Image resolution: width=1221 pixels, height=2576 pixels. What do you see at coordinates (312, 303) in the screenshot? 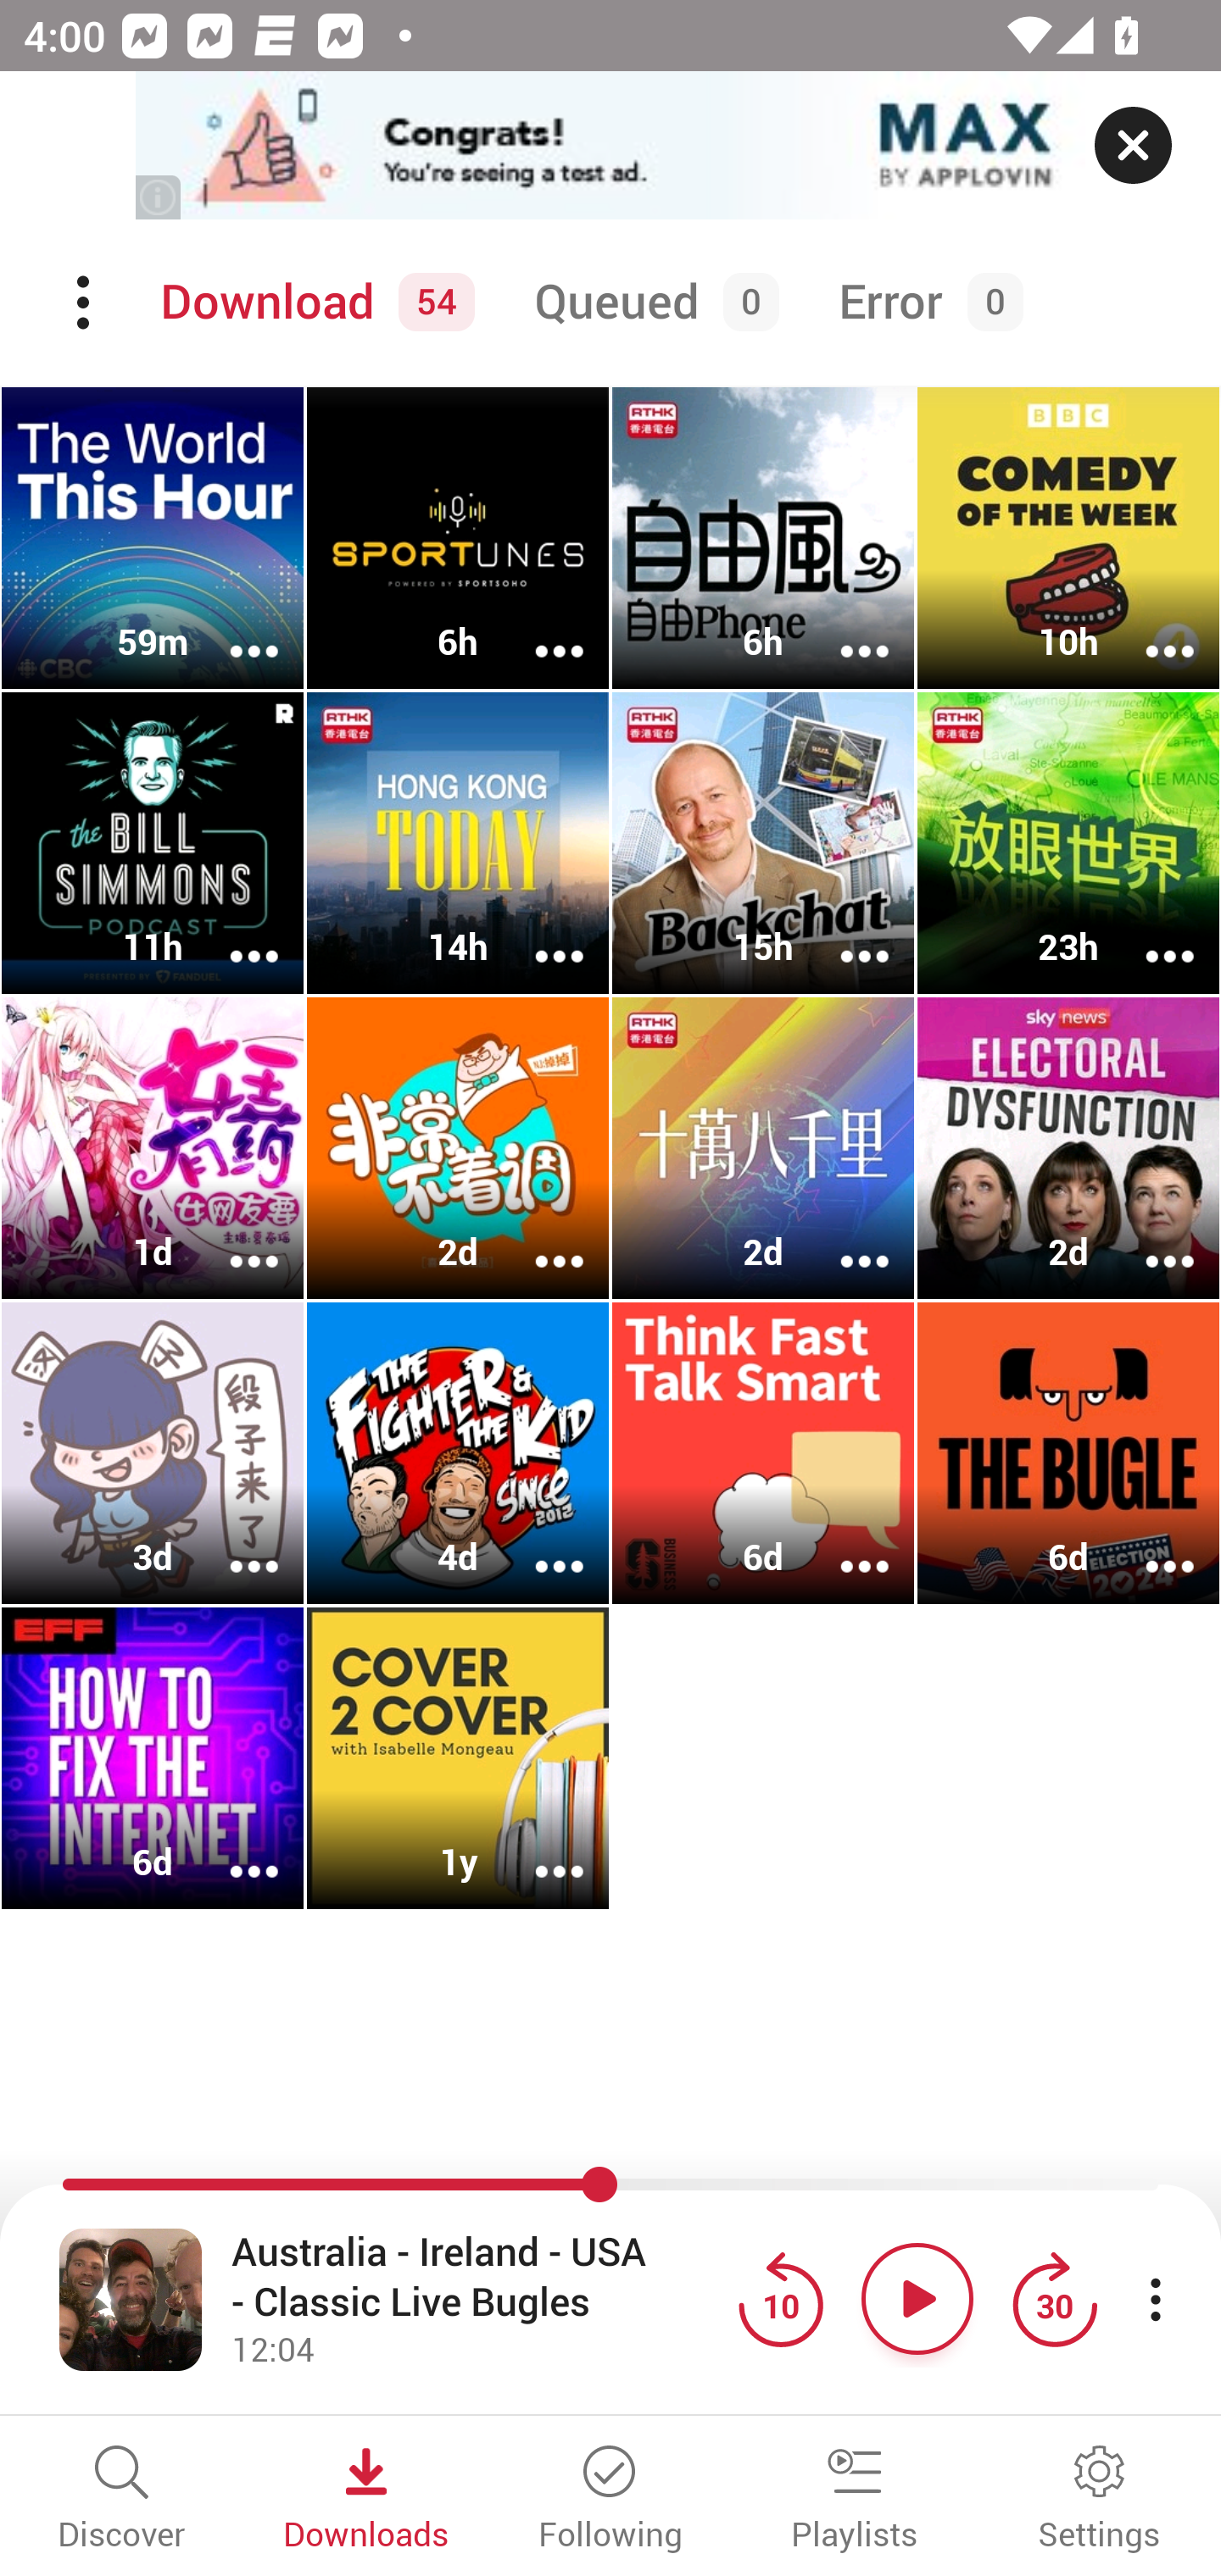
I see ` Download 54` at bounding box center [312, 303].